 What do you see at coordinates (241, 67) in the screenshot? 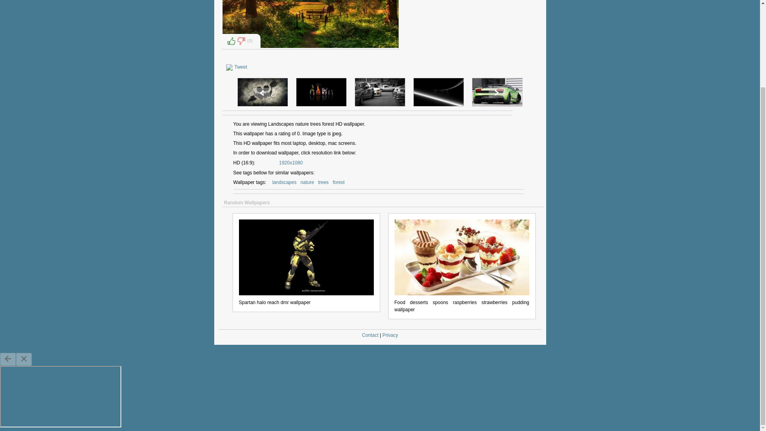
I see `Tweet` at bounding box center [241, 67].